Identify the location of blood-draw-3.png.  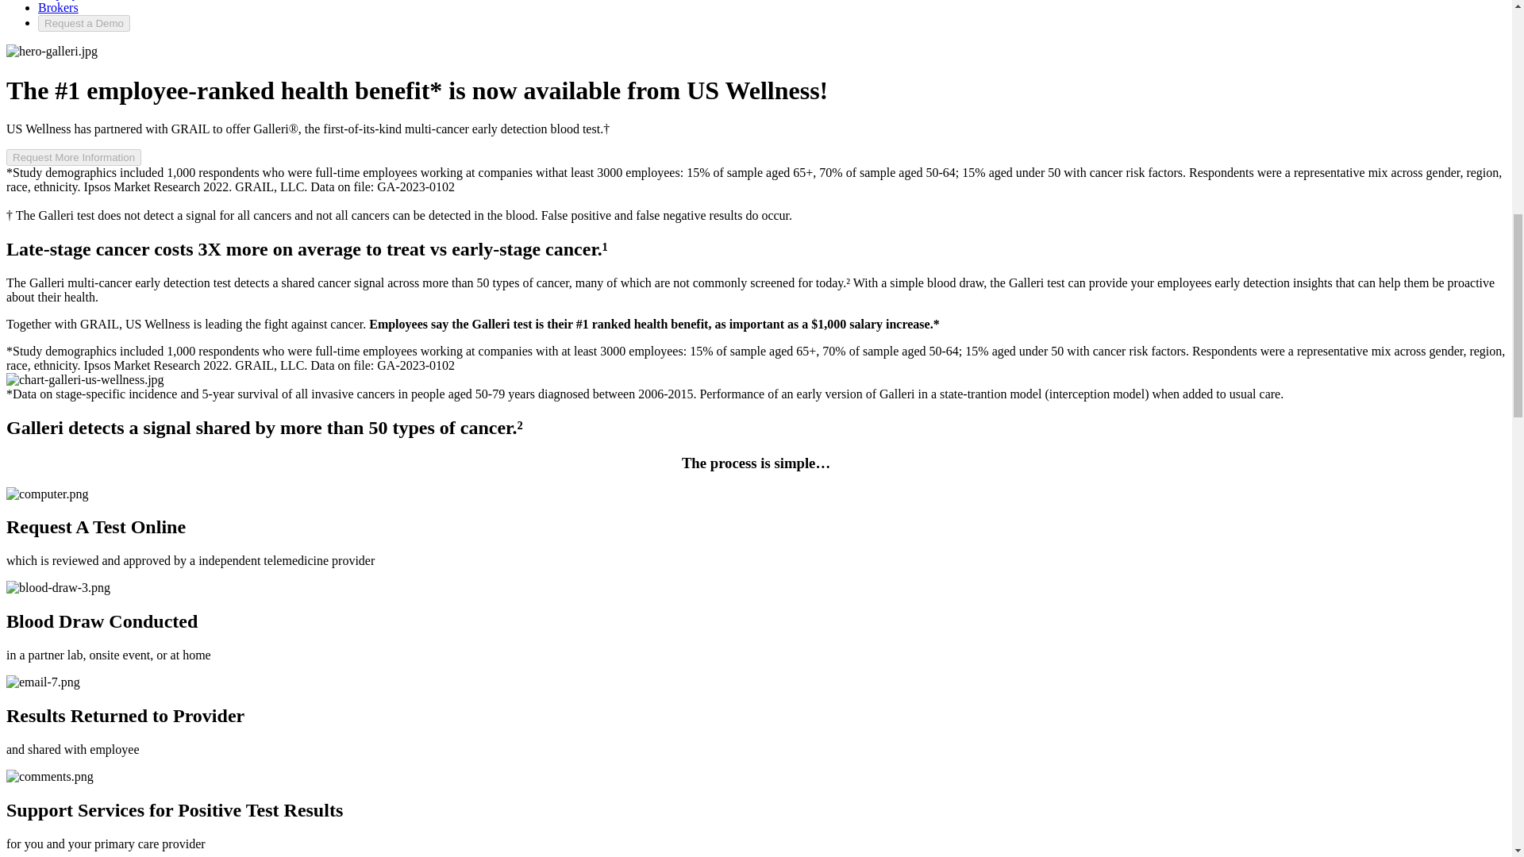
(57, 587).